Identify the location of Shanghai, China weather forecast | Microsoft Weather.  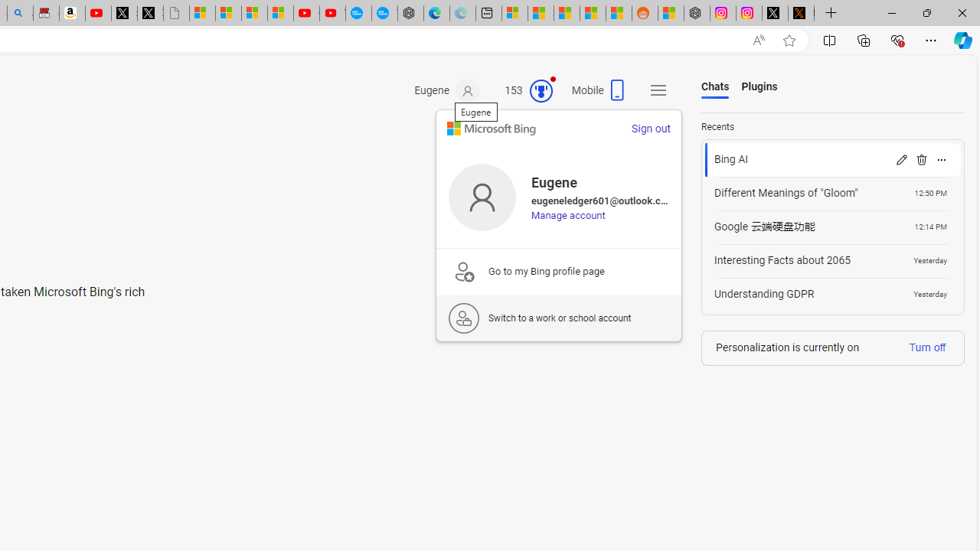
(541, 14).